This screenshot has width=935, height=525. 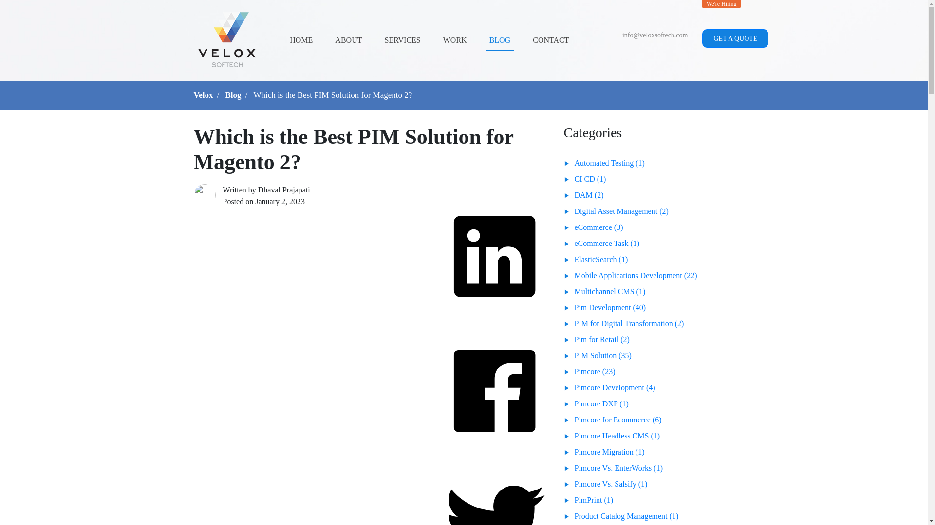 I want to click on Velox Softech, so click(x=226, y=39).